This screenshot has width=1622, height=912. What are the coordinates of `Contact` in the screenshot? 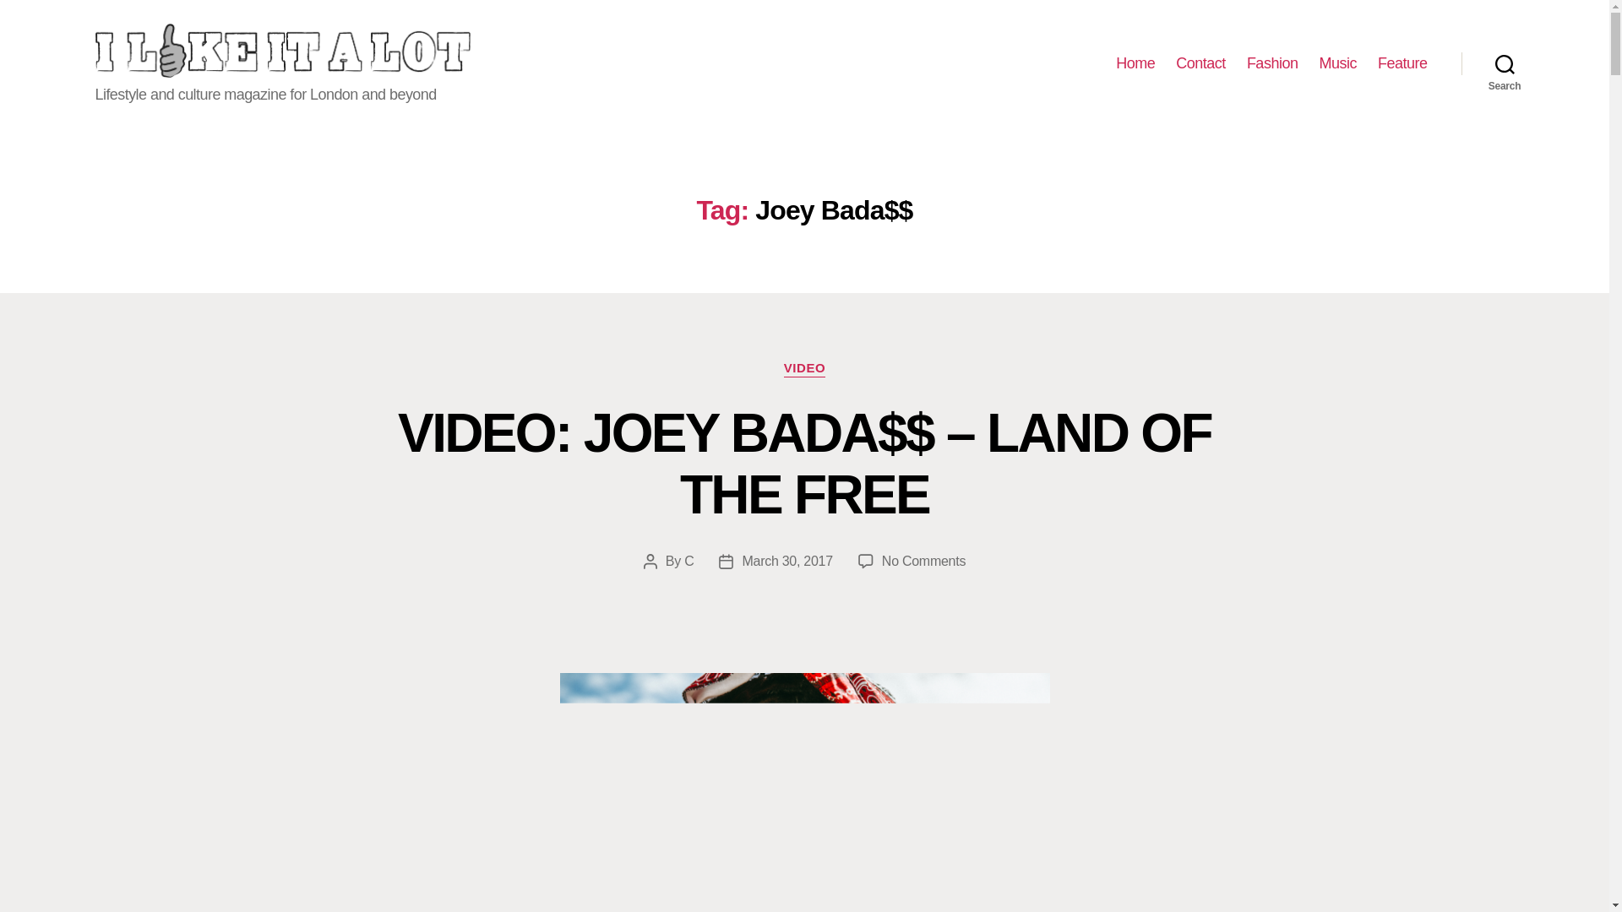 It's located at (1201, 64).